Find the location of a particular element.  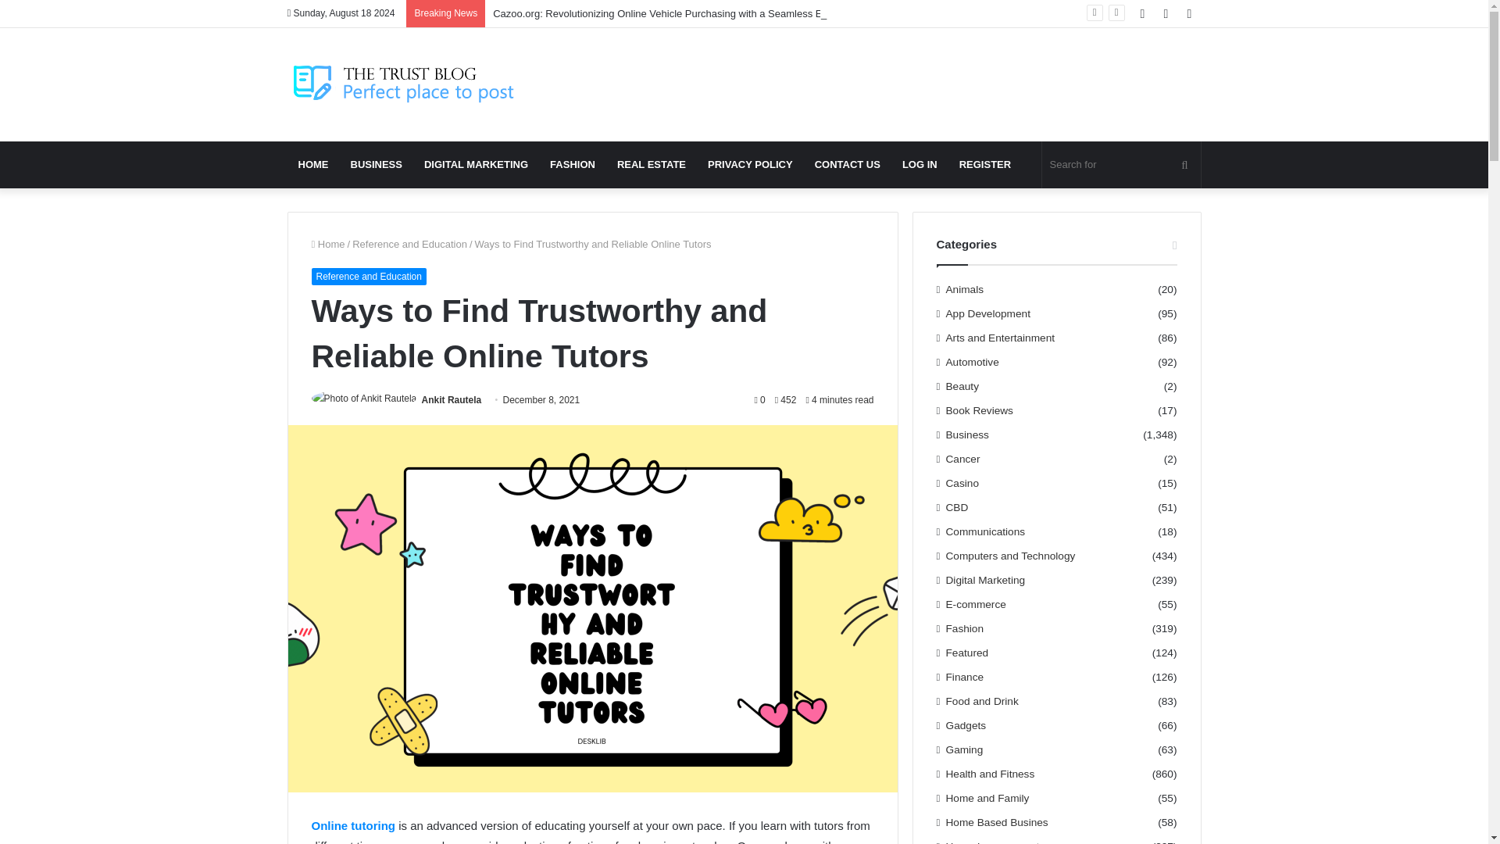

Online tutoring is located at coordinates (352, 825).